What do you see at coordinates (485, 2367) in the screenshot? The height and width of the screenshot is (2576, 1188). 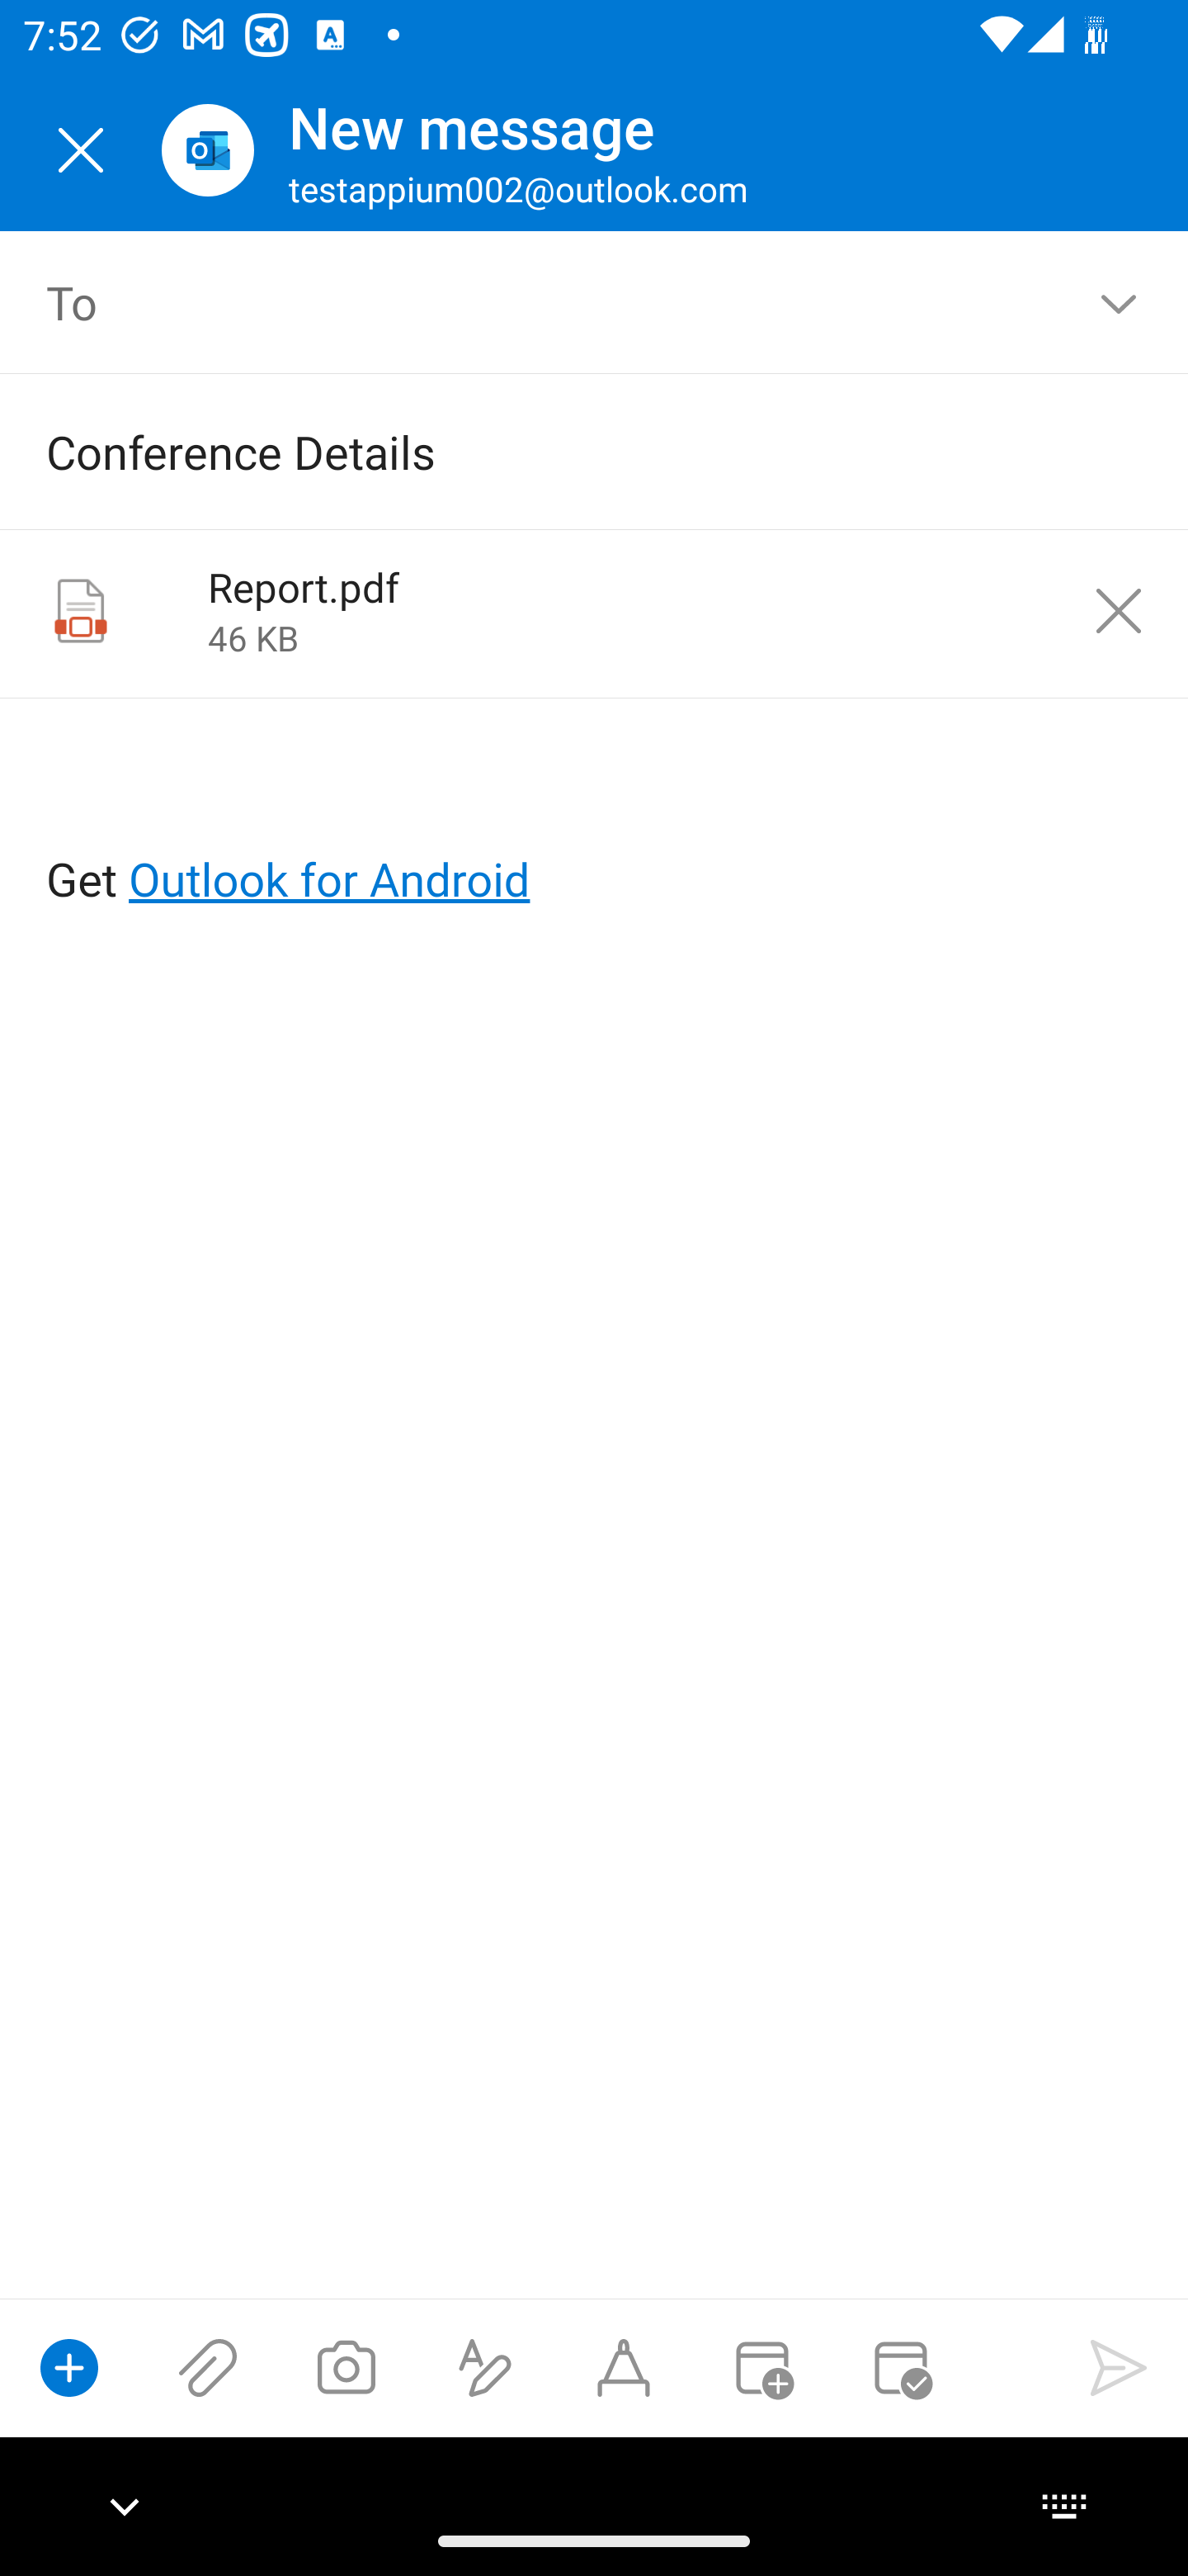 I see `Show formatting options` at bounding box center [485, 2367].